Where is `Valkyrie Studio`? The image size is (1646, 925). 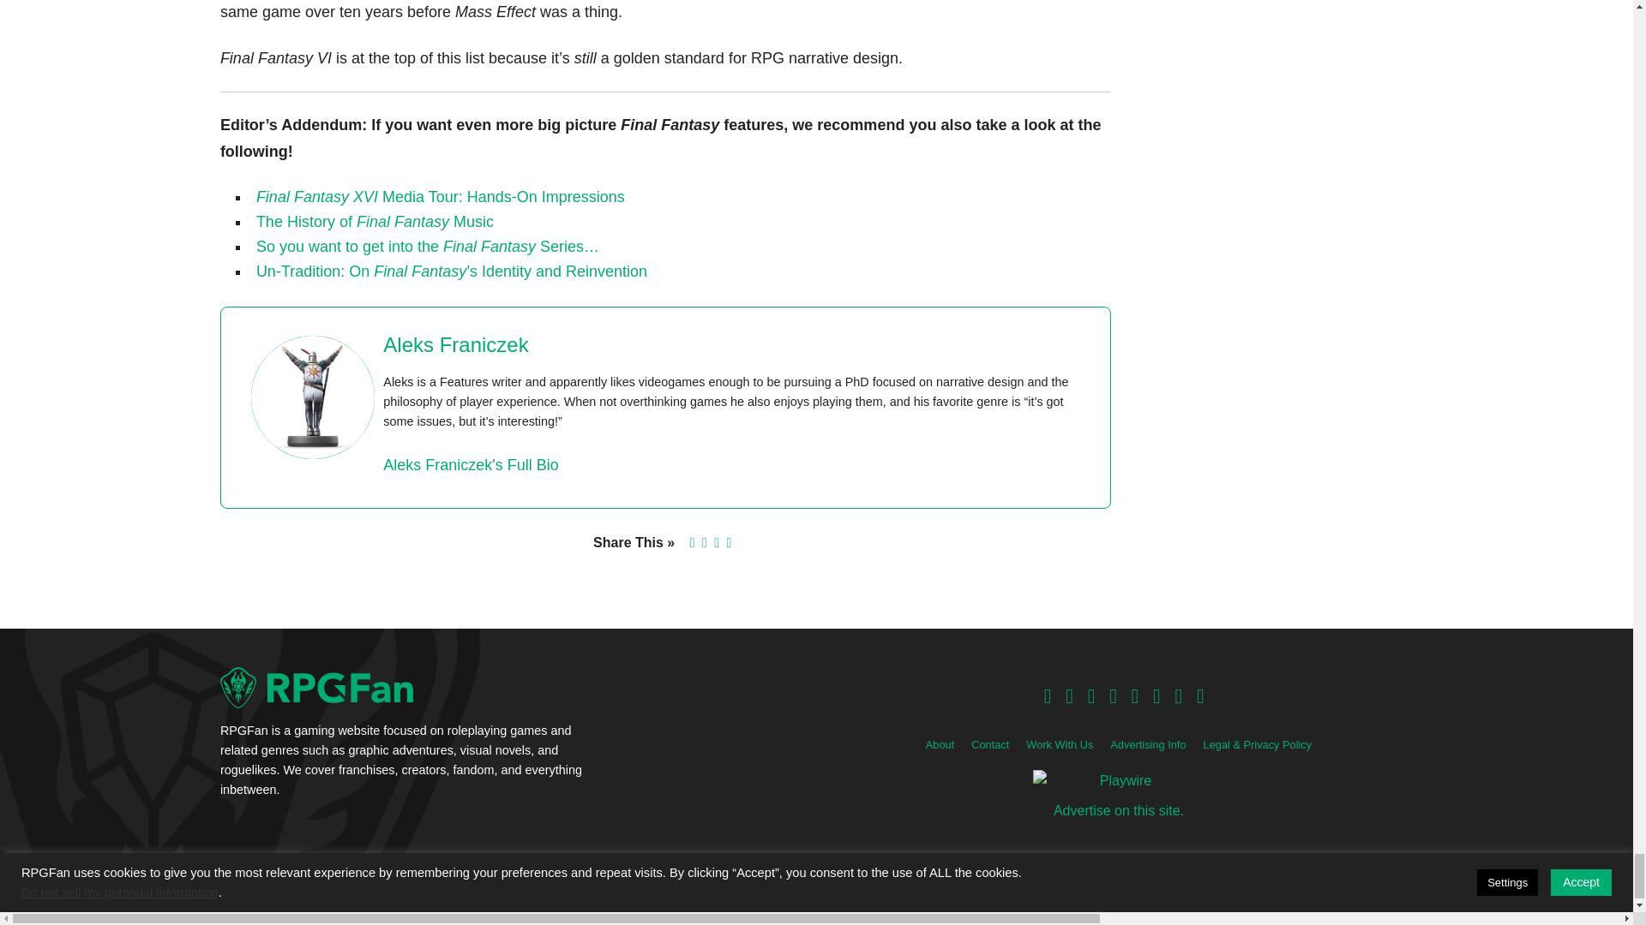
Valkyrie Studio is located at coordinates (890, 890).